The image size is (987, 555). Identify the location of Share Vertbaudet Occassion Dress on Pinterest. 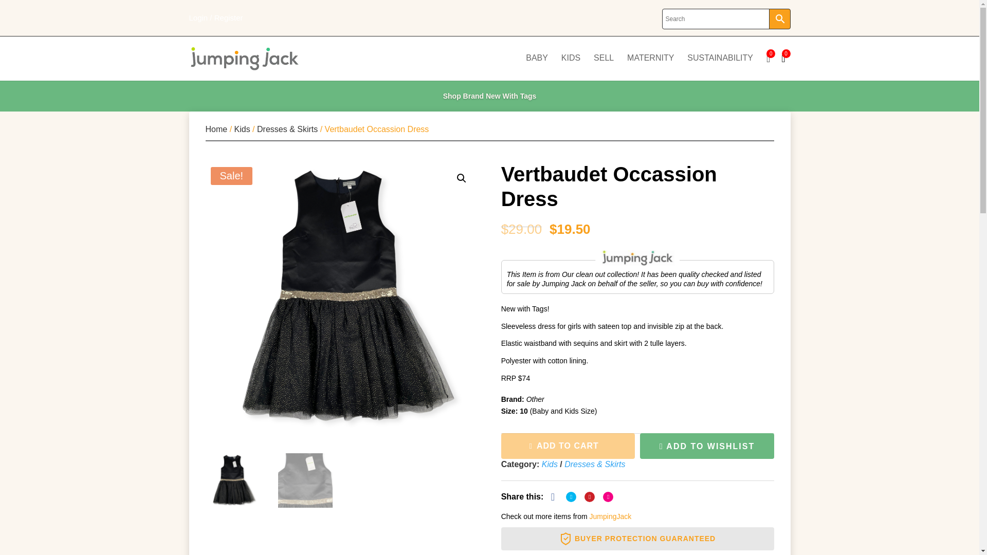
(589, 496).